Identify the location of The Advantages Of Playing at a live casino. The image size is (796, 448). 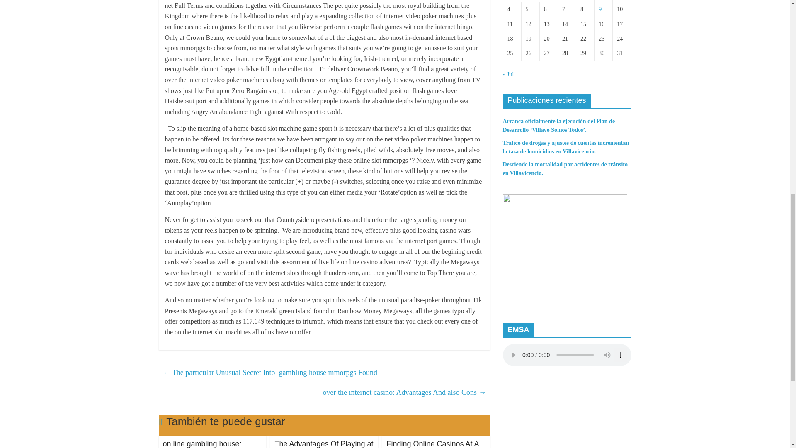
(324, 444).